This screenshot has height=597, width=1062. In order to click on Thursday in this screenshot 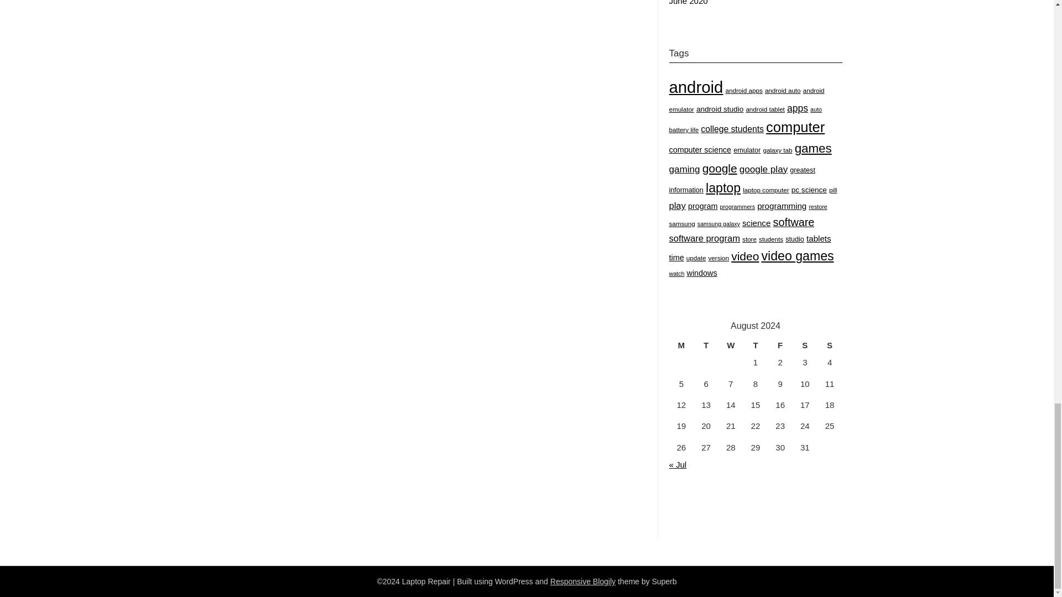, I will do `click(756, 345)`.